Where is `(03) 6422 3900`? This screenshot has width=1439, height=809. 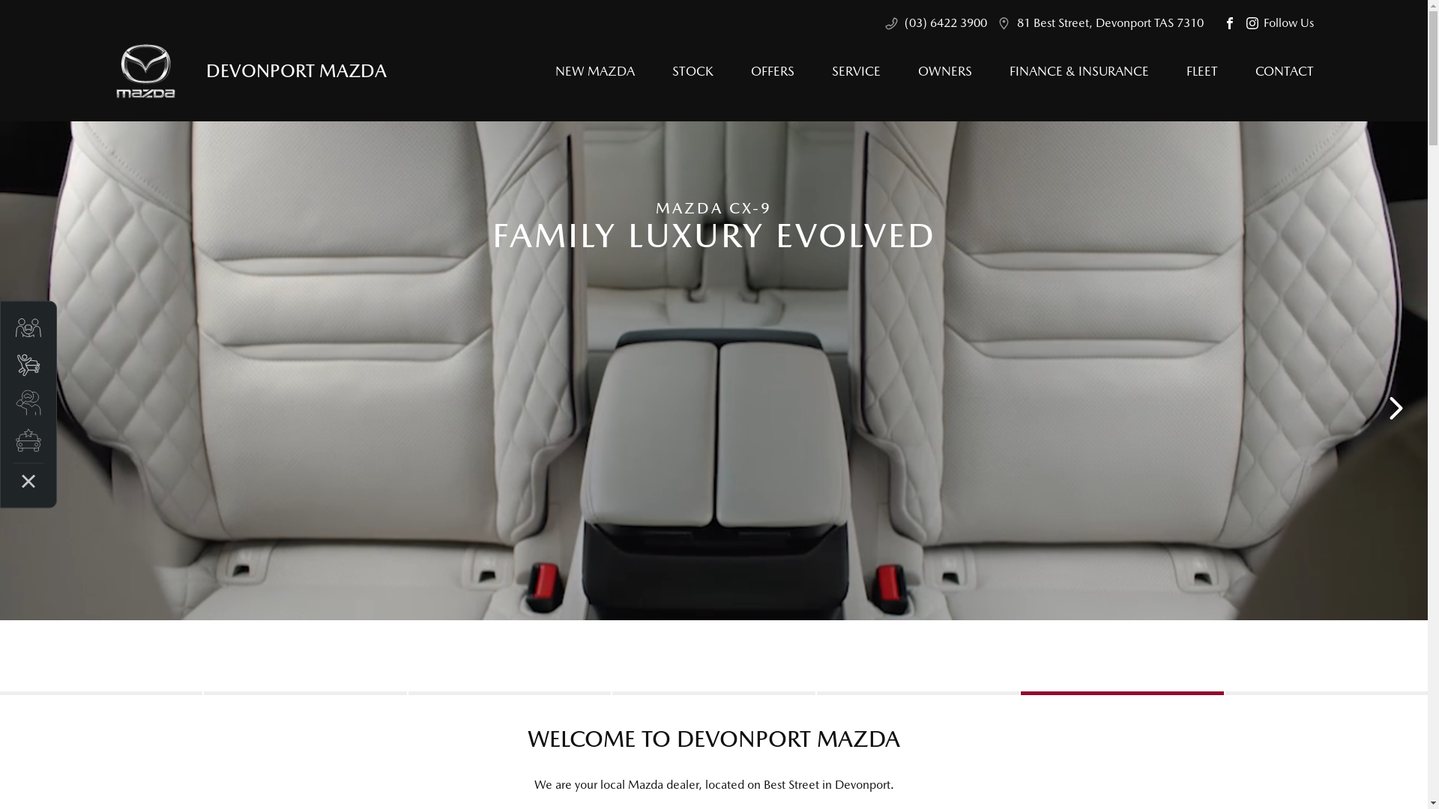 (03) 6422 3900 is located at coordinates (945, 23).